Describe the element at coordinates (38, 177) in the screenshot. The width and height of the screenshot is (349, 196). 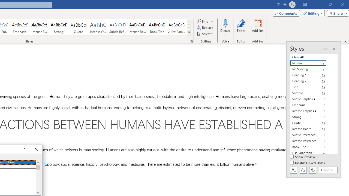
I see `AutomationID: 21` at that location.